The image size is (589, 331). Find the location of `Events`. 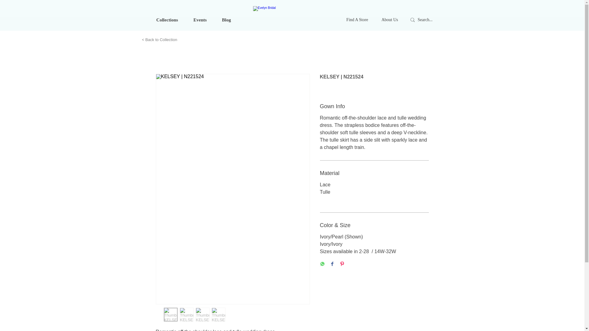

Events is located at coordinates (200, 20).